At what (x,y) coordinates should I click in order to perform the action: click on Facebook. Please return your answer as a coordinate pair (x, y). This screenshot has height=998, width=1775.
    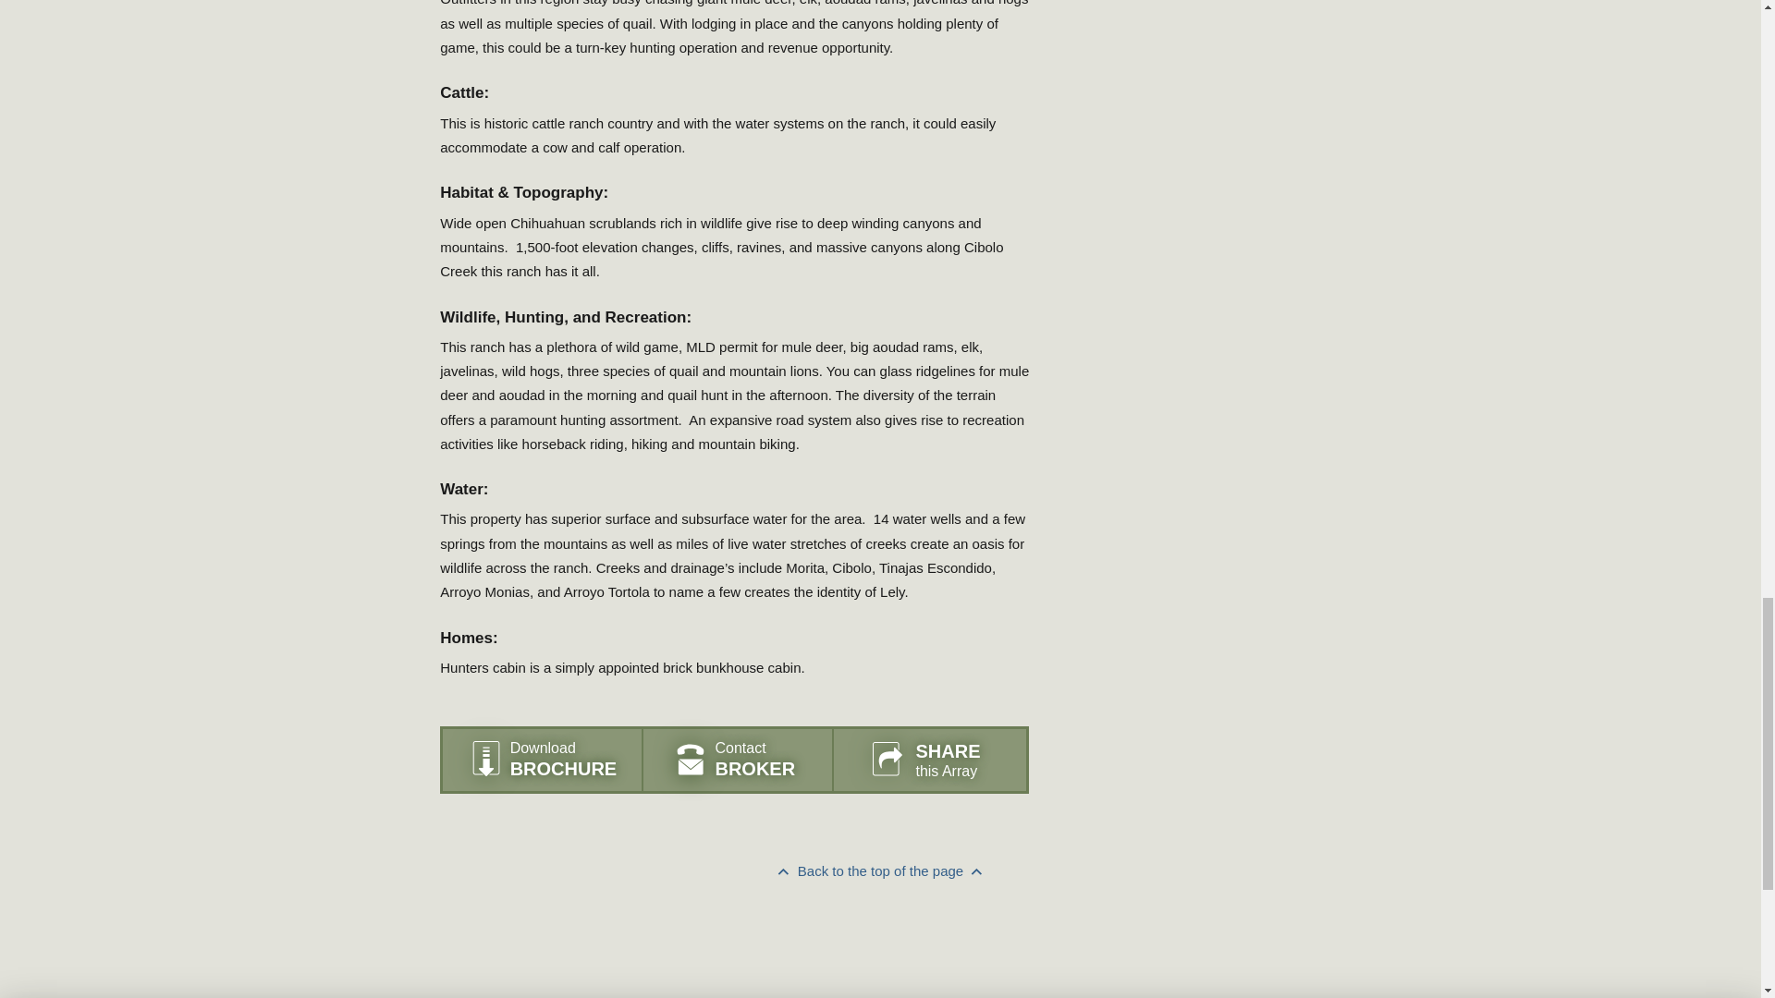
    Looking at the image, I should click on (934, 968).